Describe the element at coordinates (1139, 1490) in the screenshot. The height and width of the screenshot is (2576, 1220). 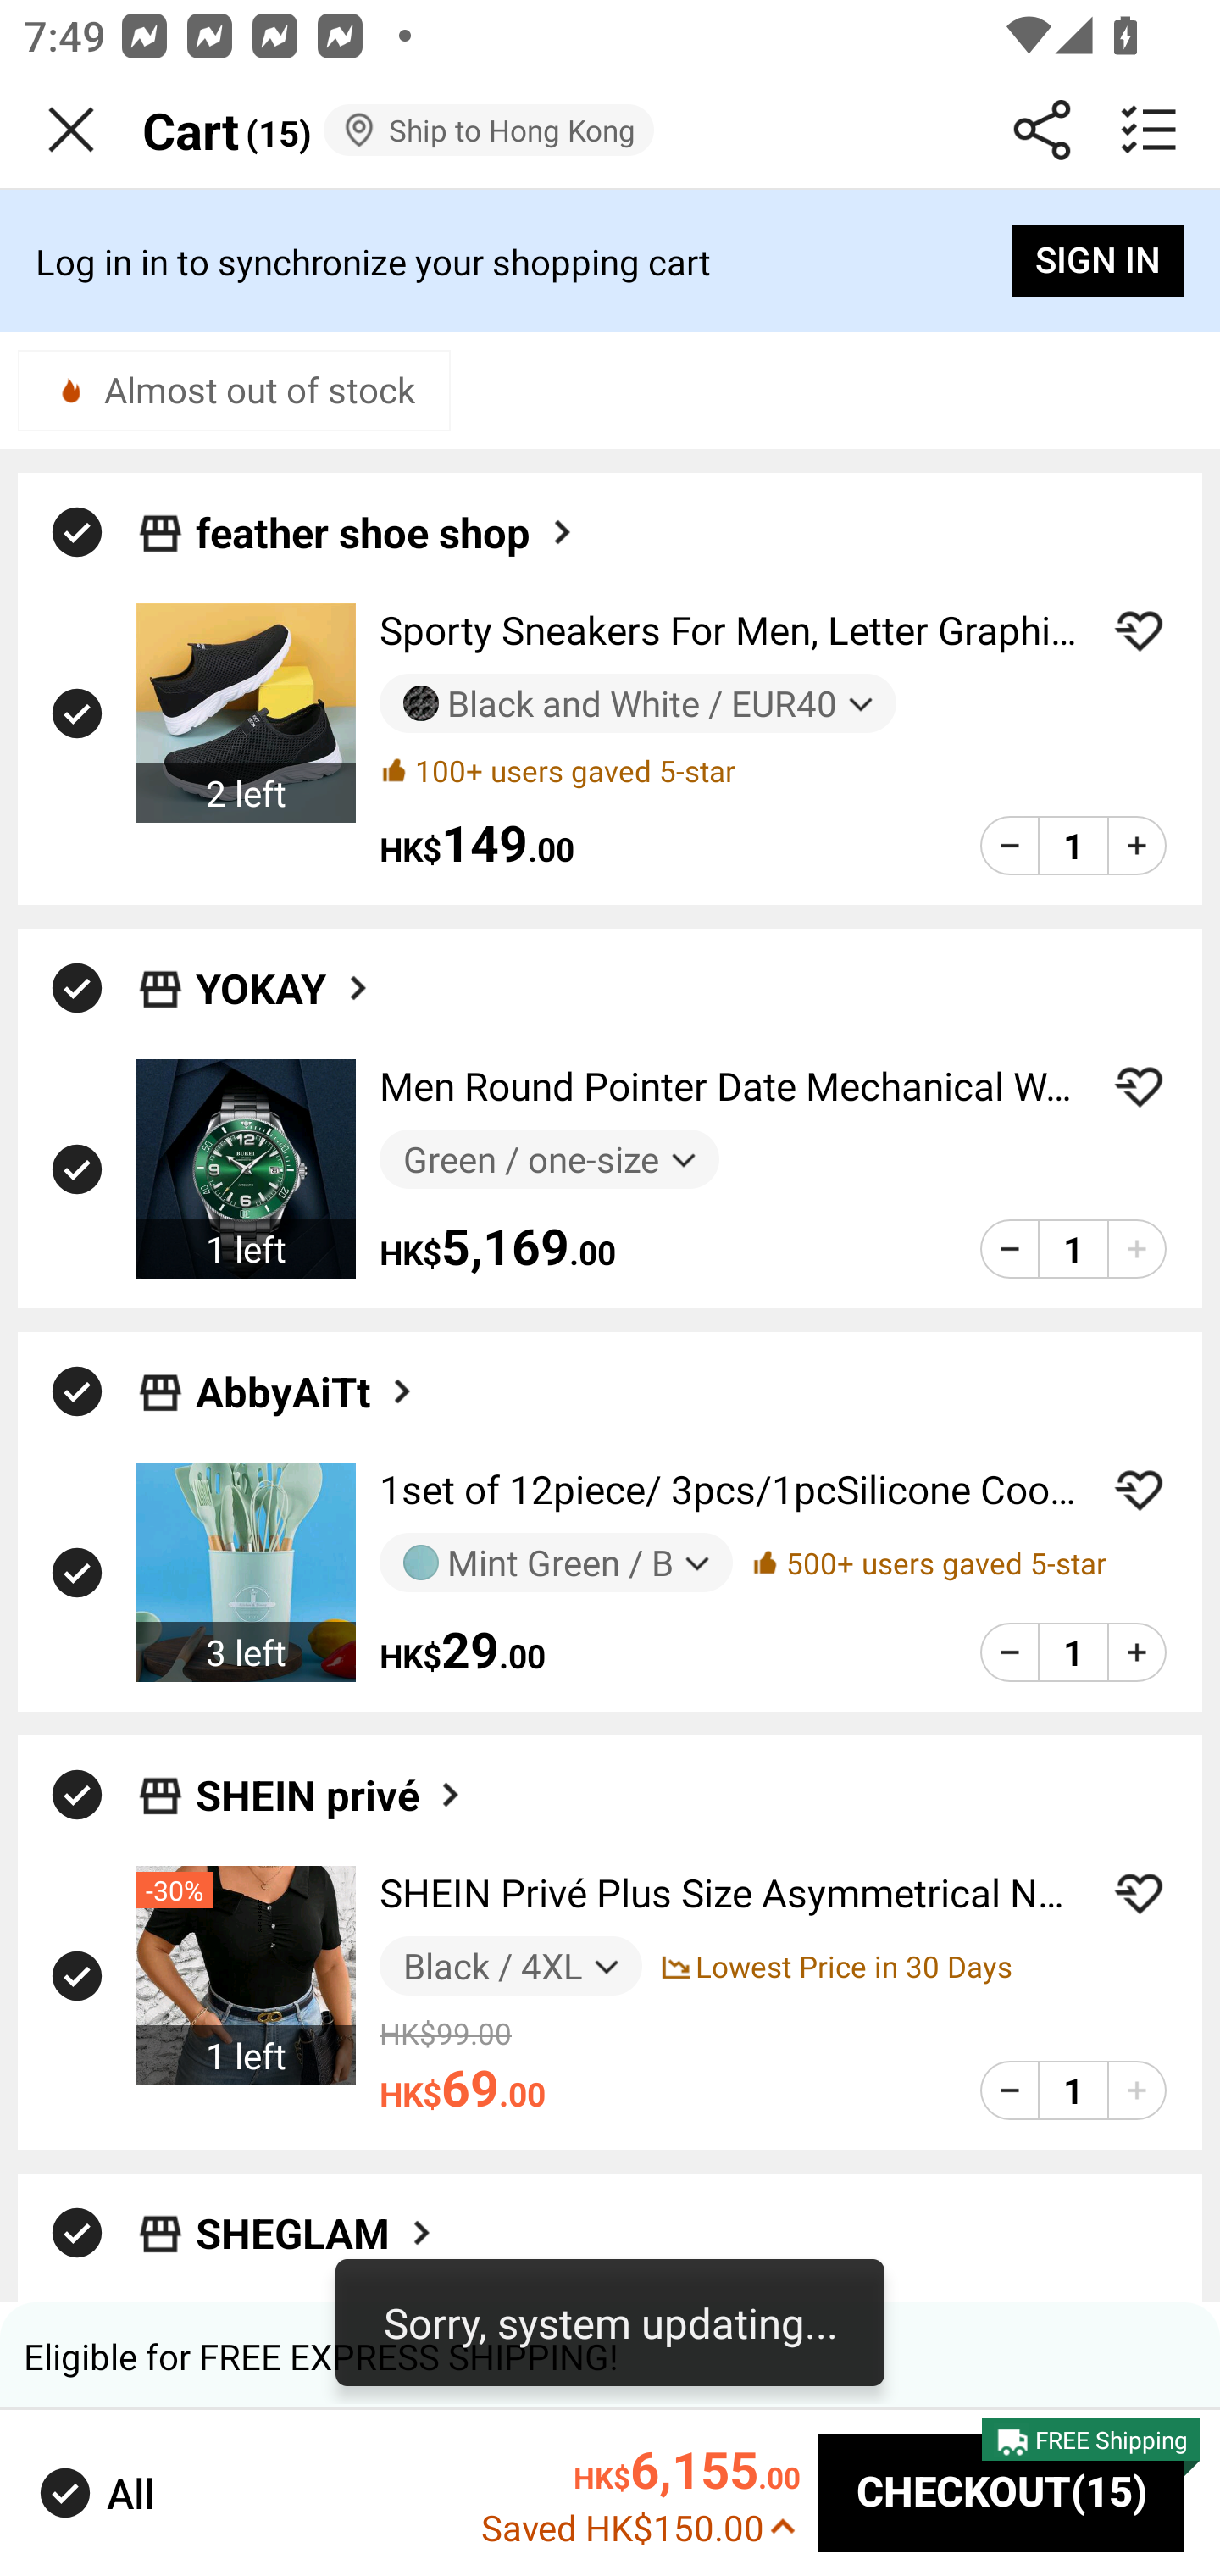
I see `ADD TO WISHLIST` at that location.